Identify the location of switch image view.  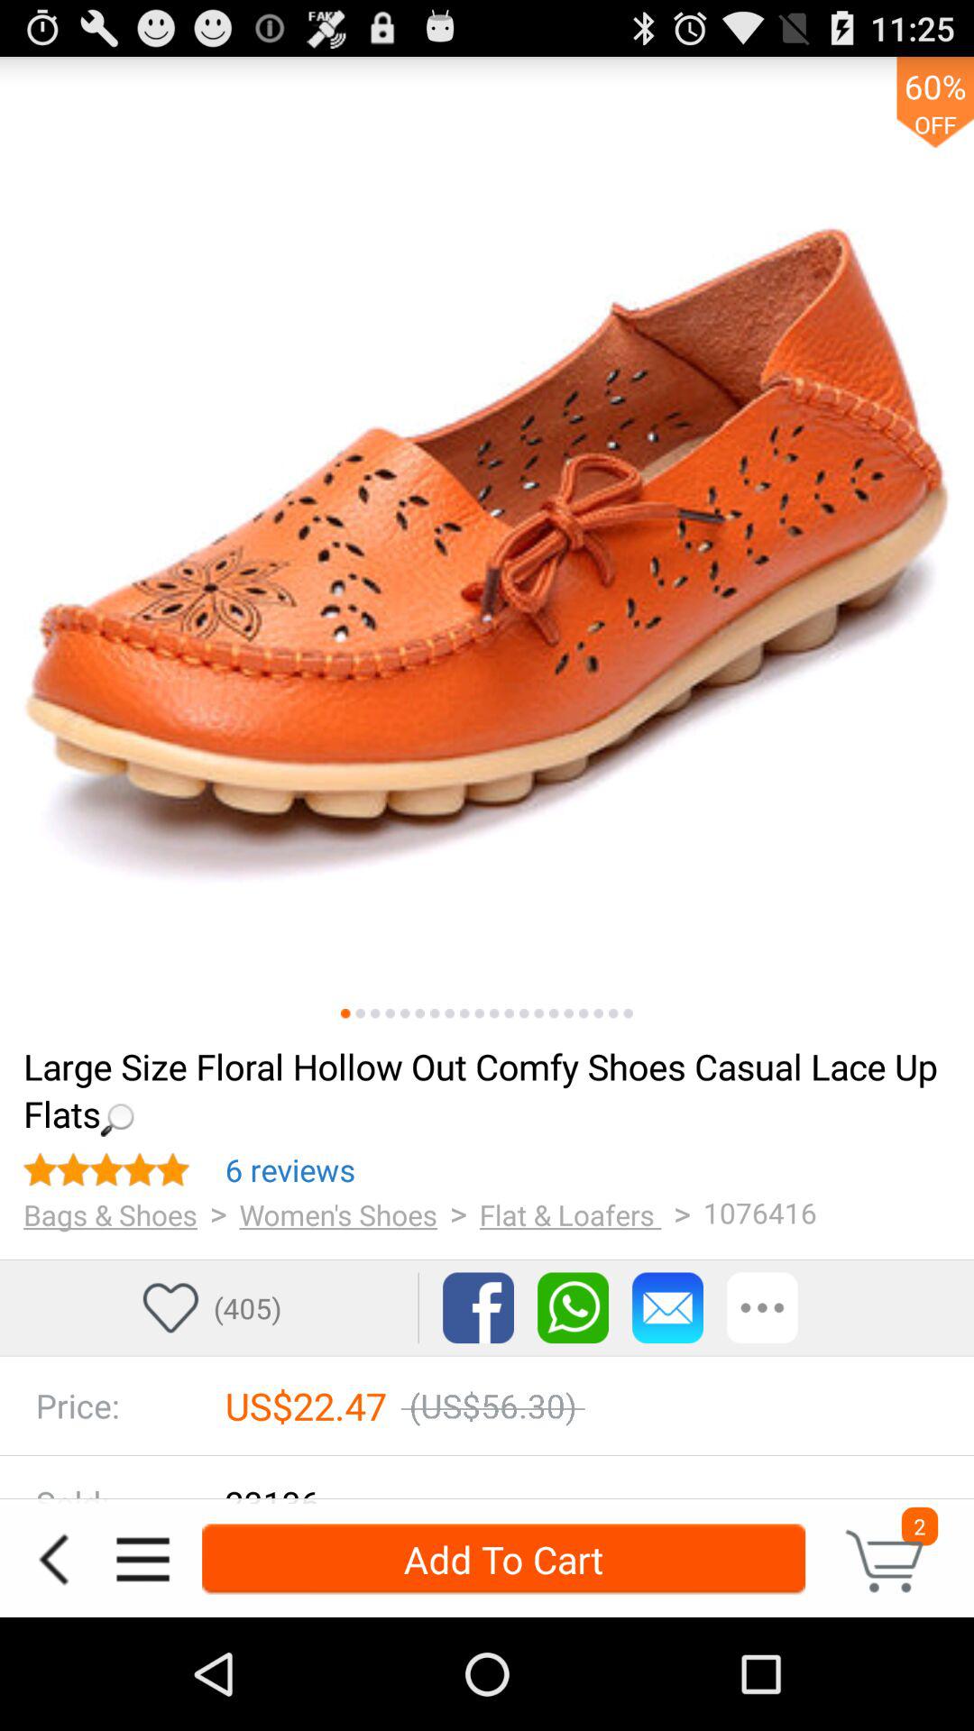
(464, 1013).